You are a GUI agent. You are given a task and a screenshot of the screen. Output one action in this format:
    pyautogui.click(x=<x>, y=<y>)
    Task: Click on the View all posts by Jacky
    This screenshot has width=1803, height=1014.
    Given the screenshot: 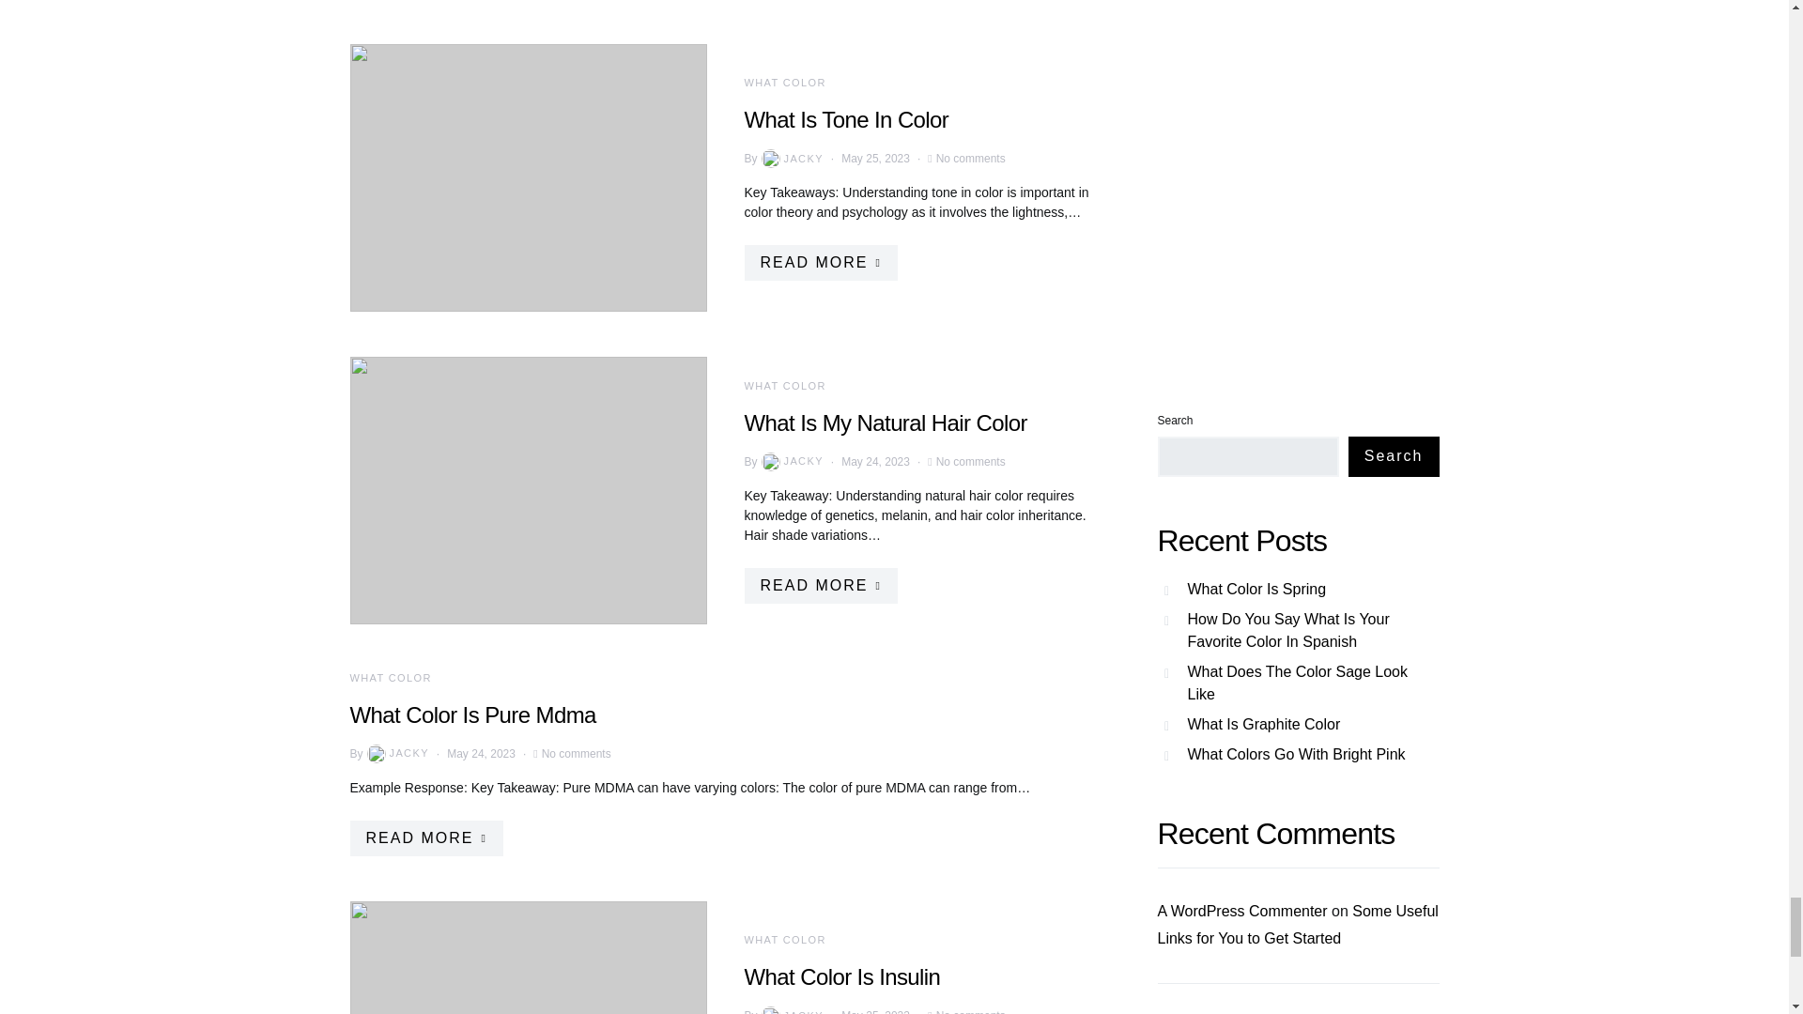 What is the action you would take?
    pyautogui.click(x=396, y=753)
    